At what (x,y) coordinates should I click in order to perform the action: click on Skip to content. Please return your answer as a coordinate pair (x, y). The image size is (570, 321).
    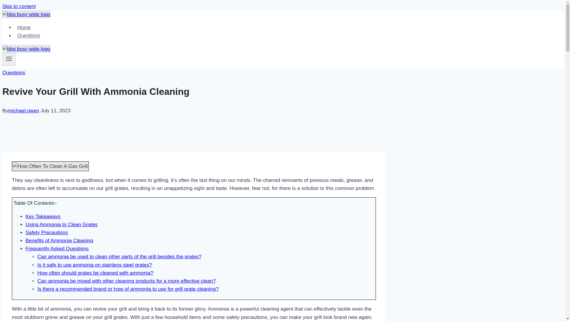
    Looking at the image, I should click on (19, 6).